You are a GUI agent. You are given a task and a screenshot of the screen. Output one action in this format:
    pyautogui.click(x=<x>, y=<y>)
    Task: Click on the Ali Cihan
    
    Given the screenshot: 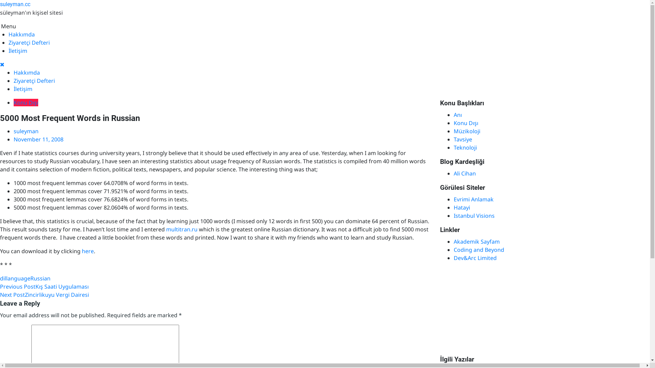 What is the action you would take?
    pyautogui.click(x=465, y=173)
    